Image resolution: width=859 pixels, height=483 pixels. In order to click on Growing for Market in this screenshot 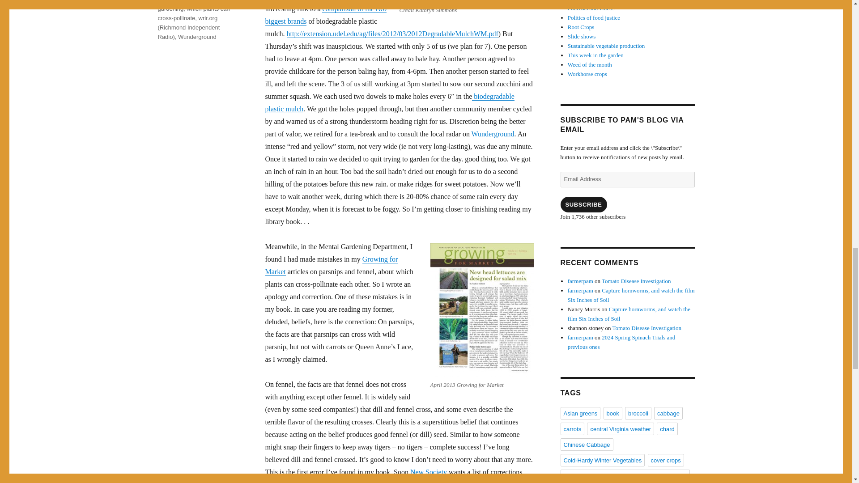, I will do `click(331, 265)`.